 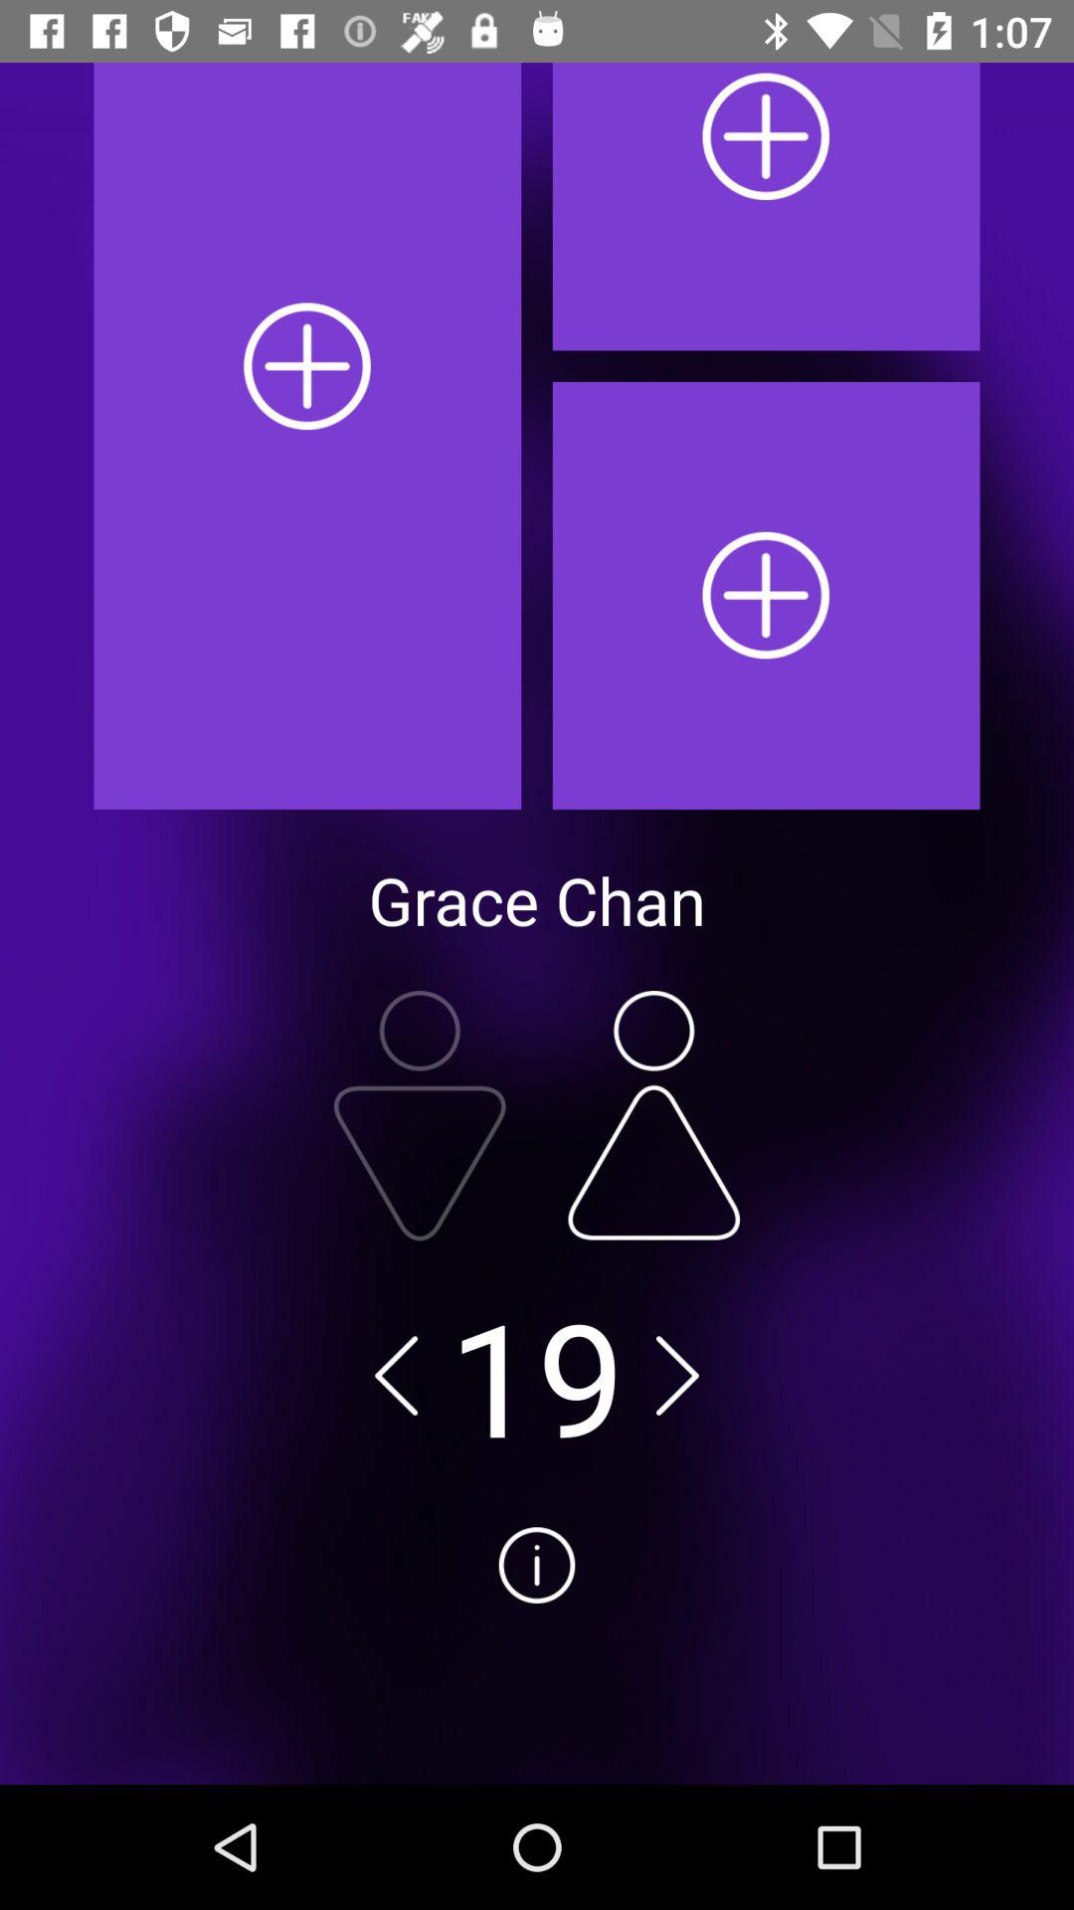 What do you see at coordinates (396, 1375) in the screenshot?
I see `go to previous number` at bounding box center [396, 1375].